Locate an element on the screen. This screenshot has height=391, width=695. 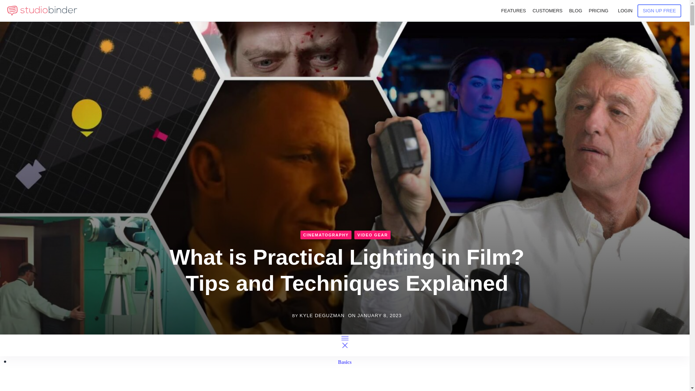
Sign Up Free is located at coordinates (660, 10).